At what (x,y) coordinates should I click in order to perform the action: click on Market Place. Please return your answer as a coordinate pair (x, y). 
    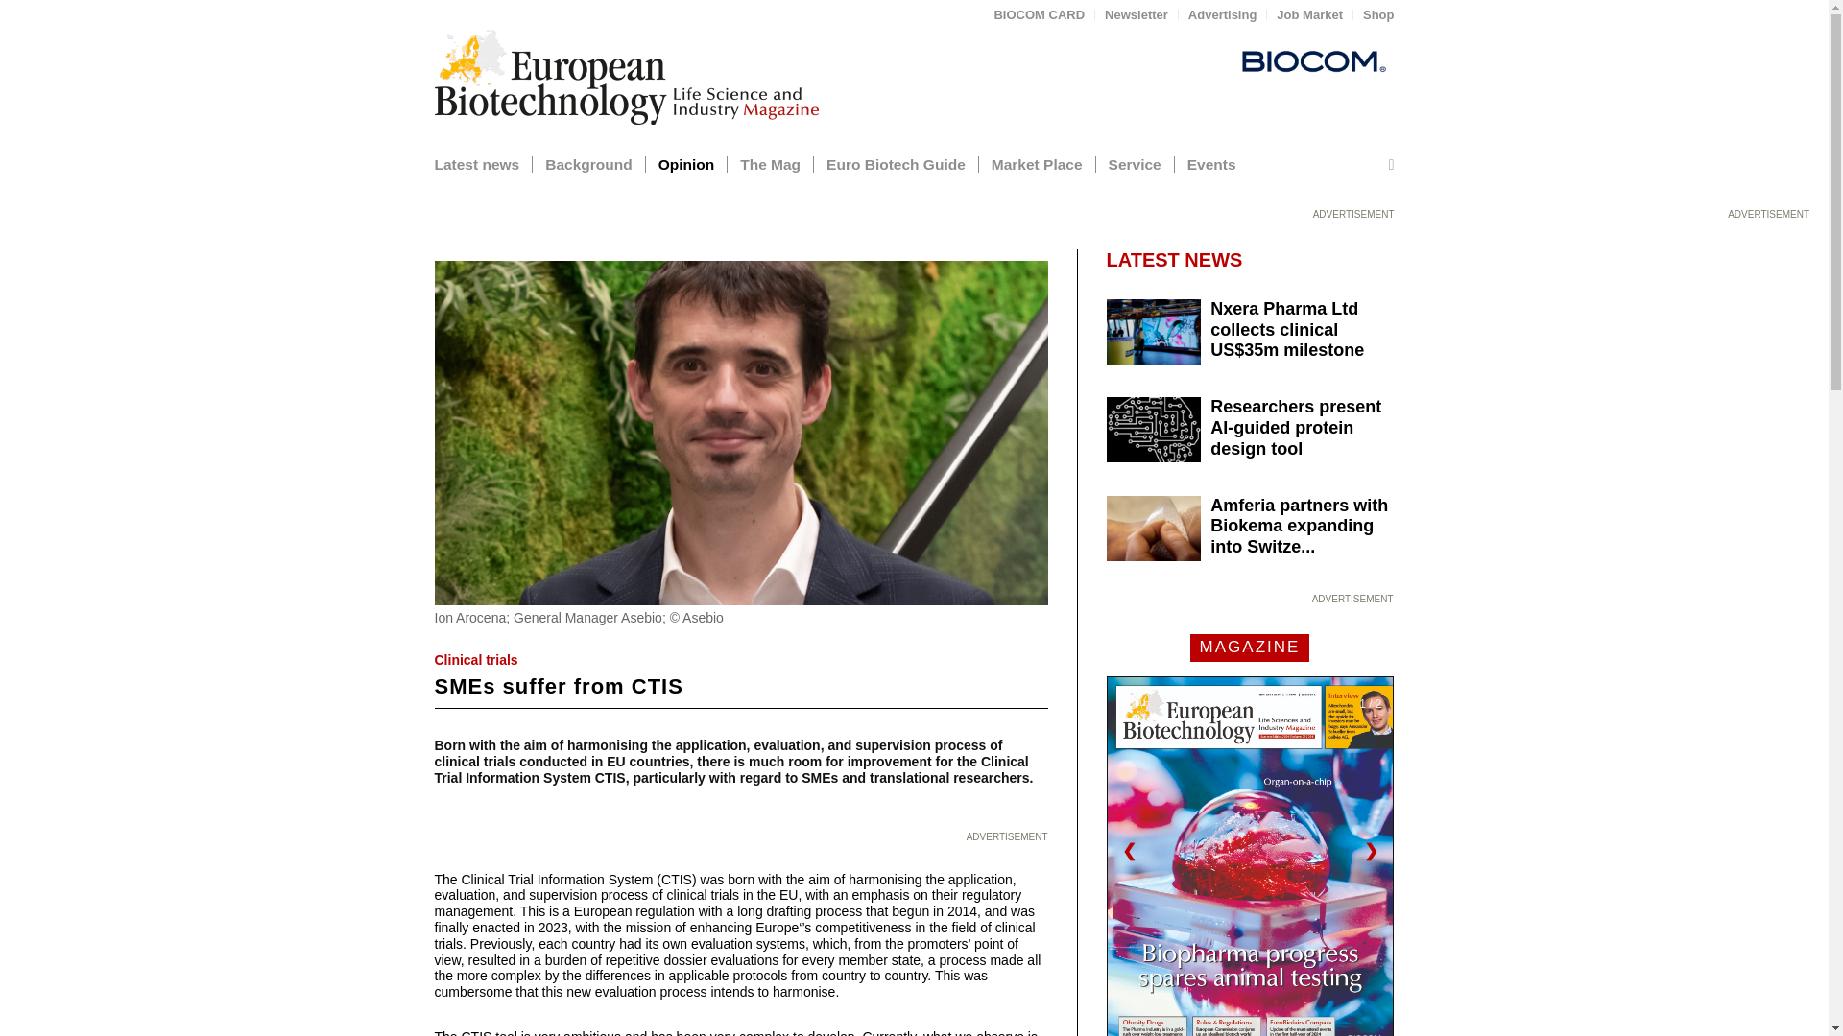
    Looking at the image, I should click on (1048, 164).